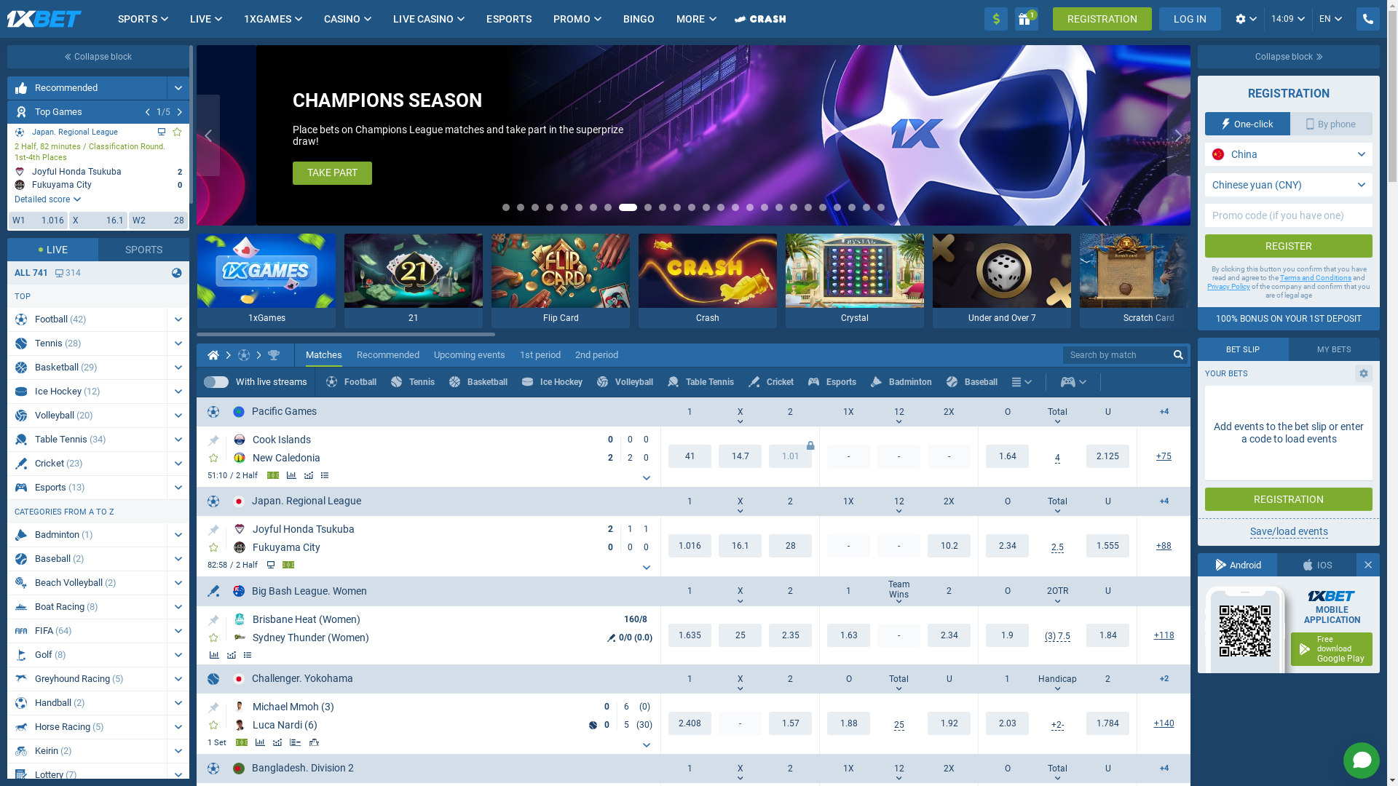 The height and width of the screenshot is (786, 1398). What do you see at coordinates (275, 412) in the screenshot?
I see `Pacific Games` at bounding box center [275, 412].